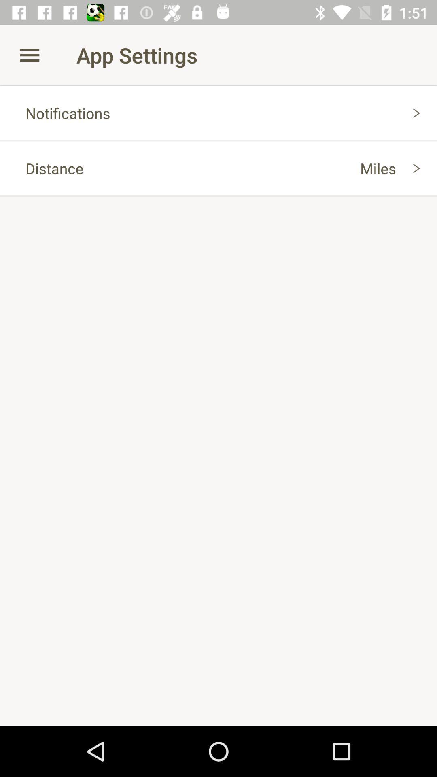 The height and width of the screenshot is (777, 437). I want to click on select notifications, so click(218, 113).